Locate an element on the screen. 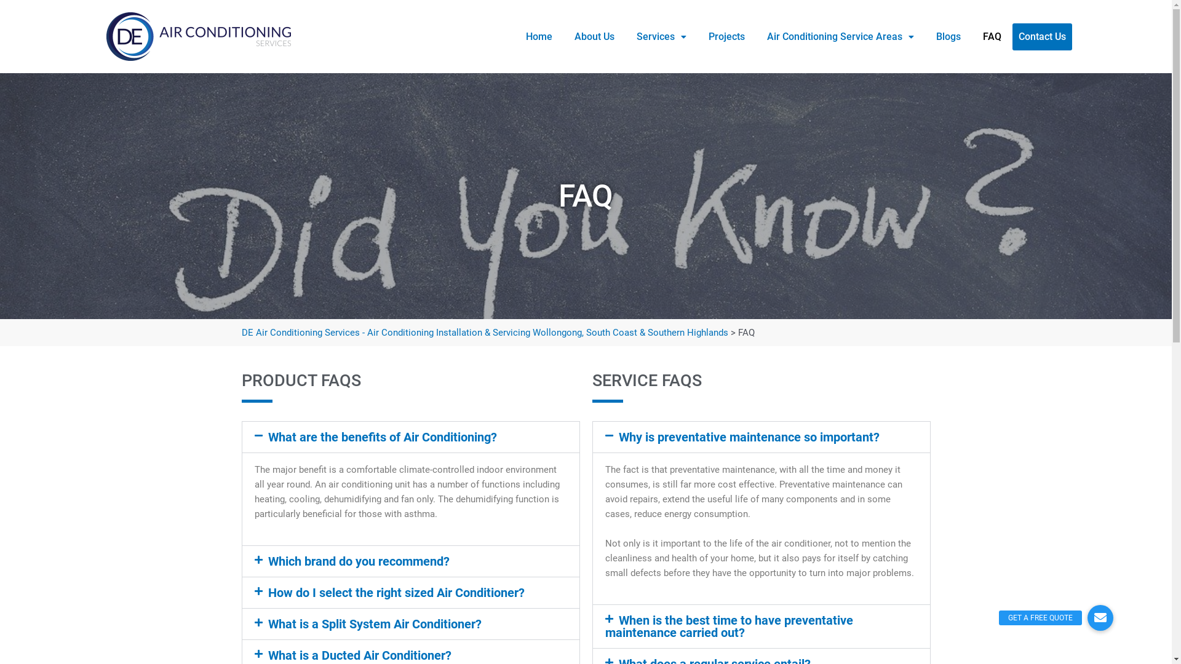  About Us is located at coordinates (594, 36).